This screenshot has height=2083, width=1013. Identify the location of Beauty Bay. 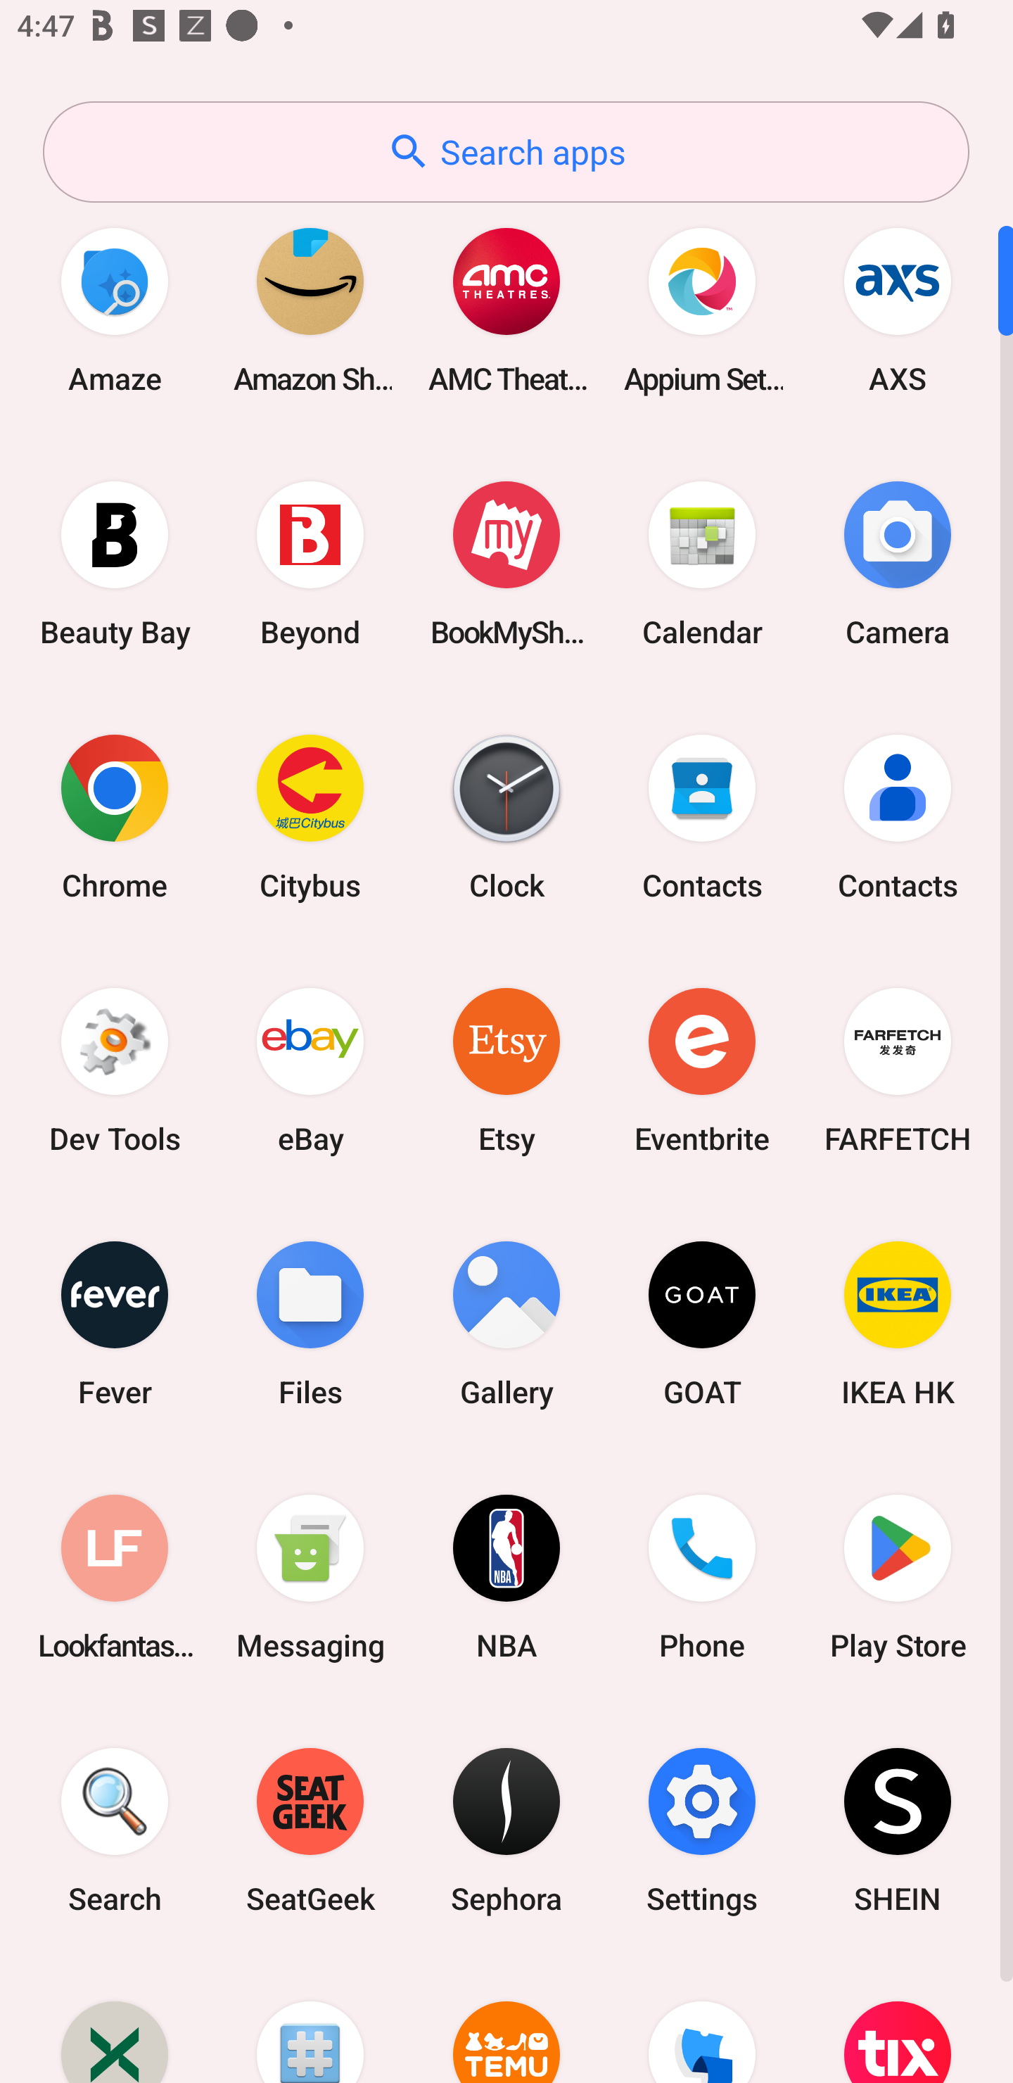
(115, 563).